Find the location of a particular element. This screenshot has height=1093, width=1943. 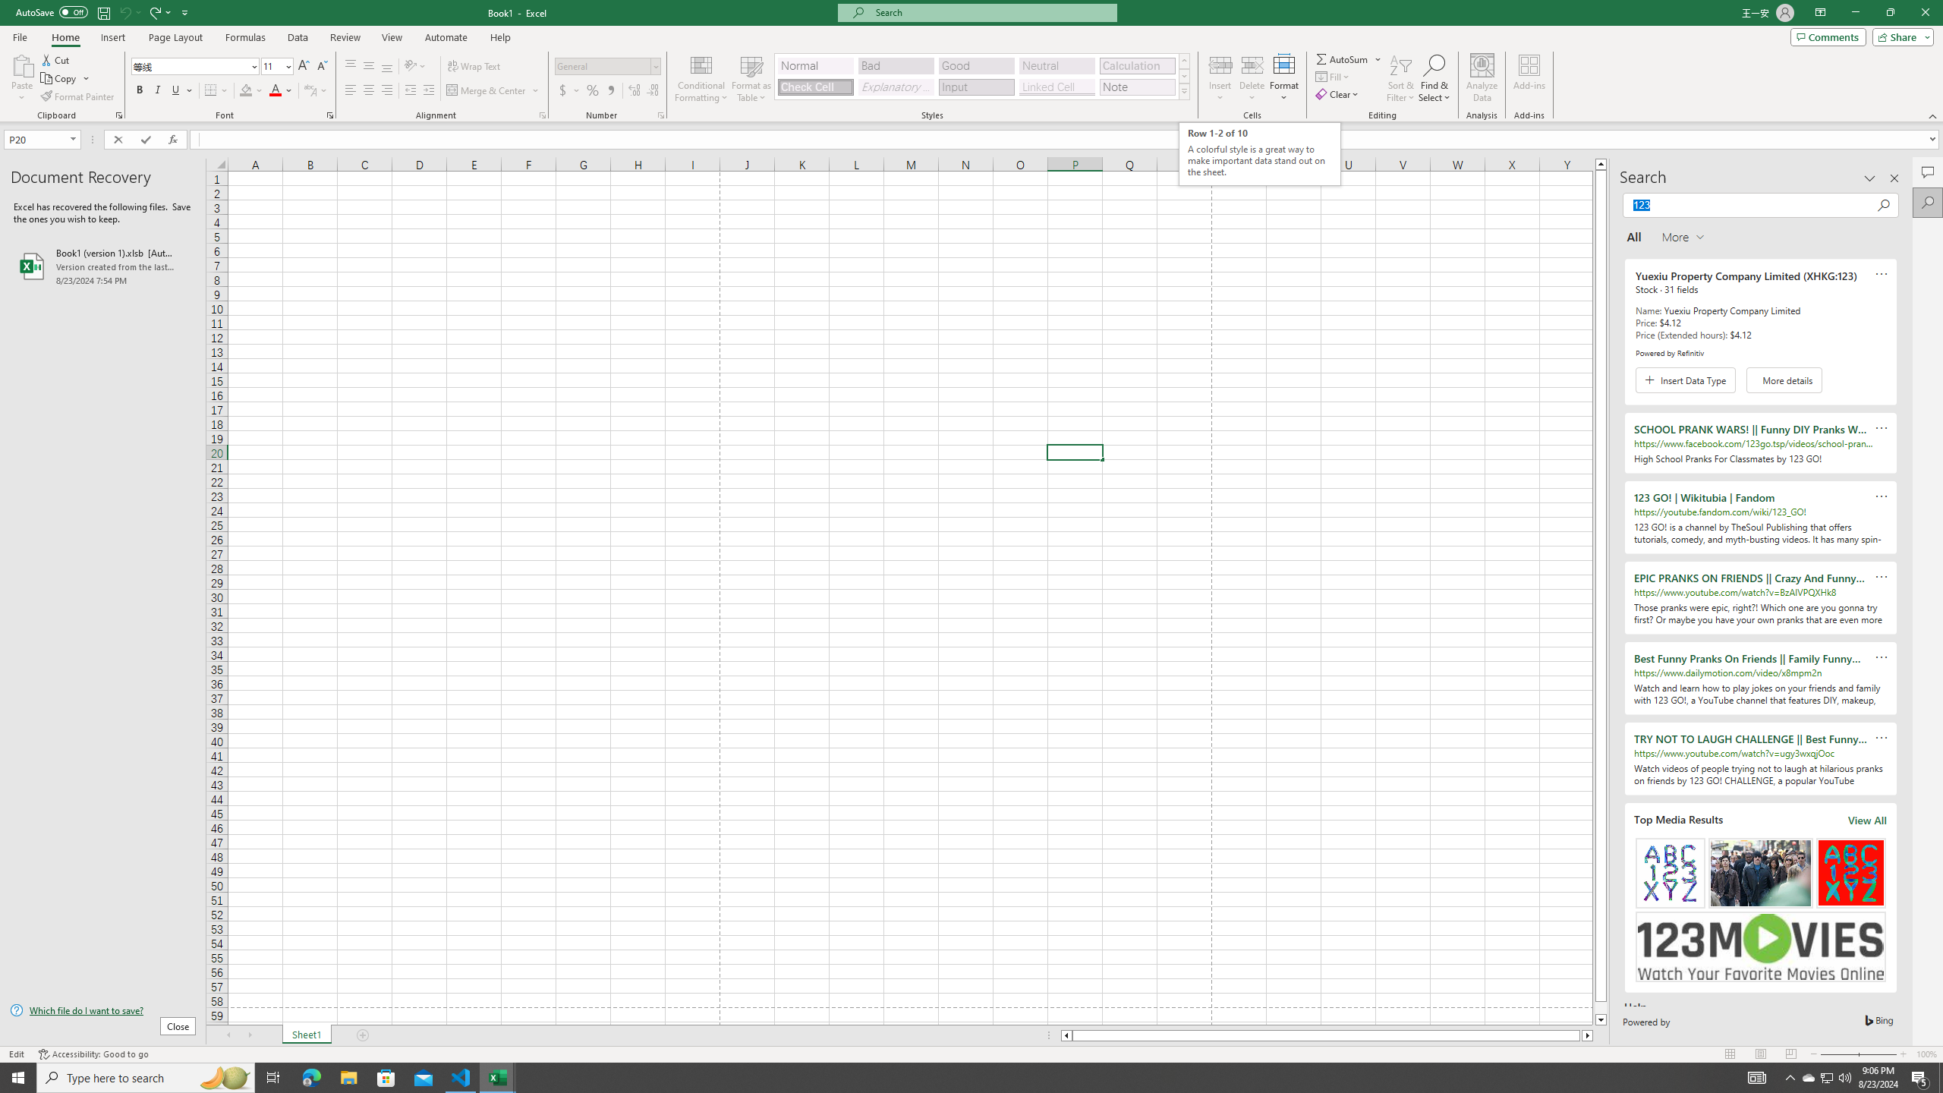

Office Clipboard... is located at coordinates (118, 115).